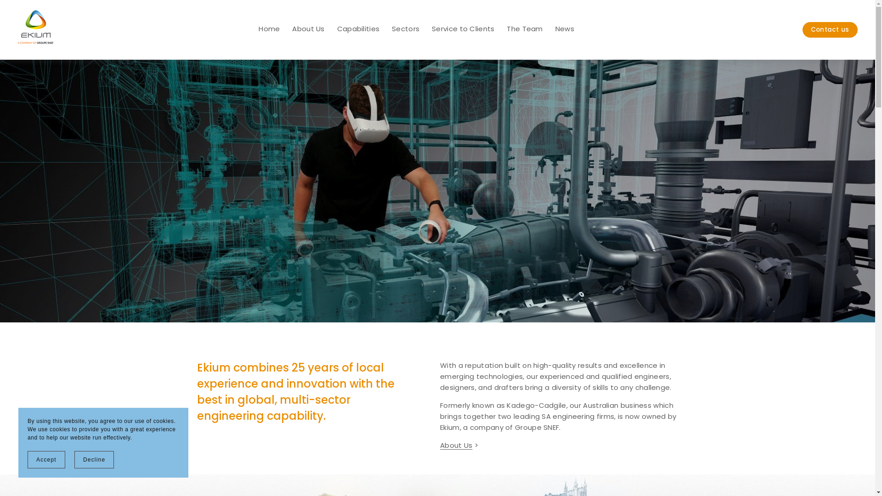 The height and width of the screenshot is (496, 882). Describe the element at coordinates (94, 460) in the screenshot. I see `Decline` at that location.